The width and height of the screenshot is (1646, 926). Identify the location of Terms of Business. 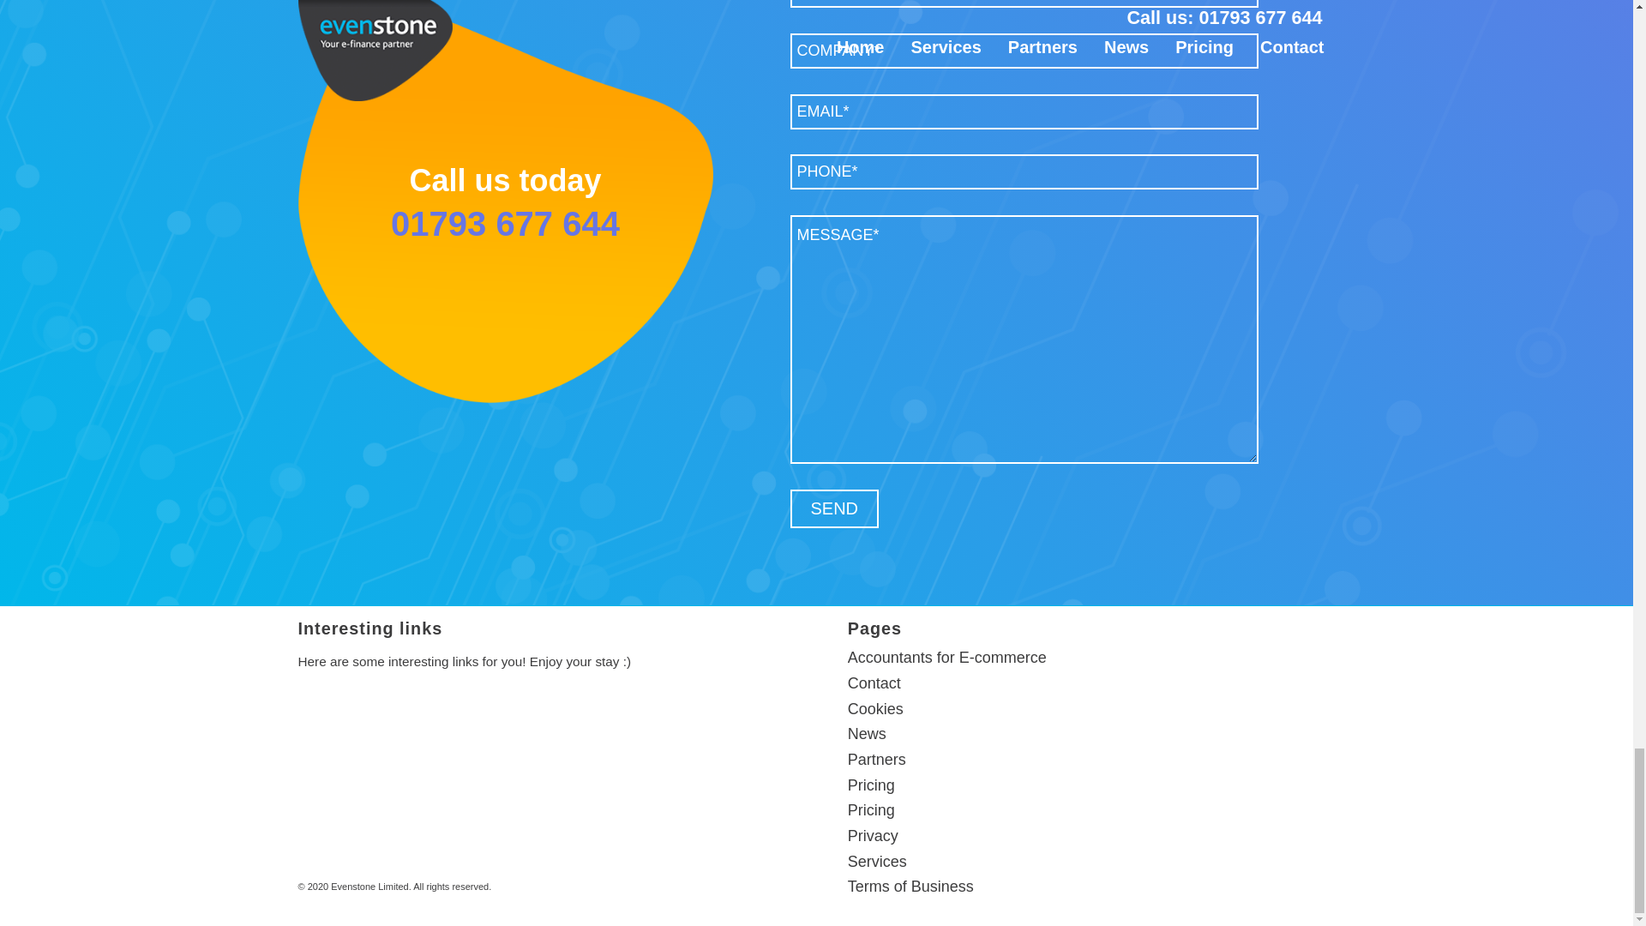
(910, 887).